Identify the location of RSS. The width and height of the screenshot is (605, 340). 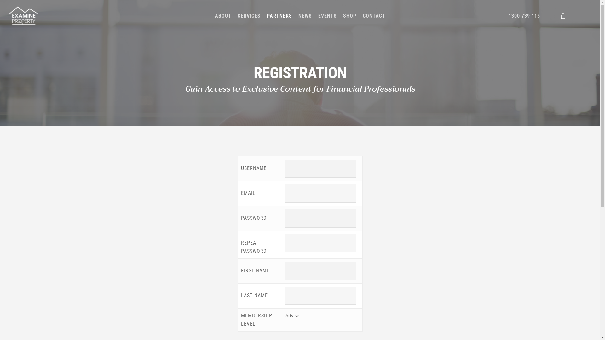
(494, 330).